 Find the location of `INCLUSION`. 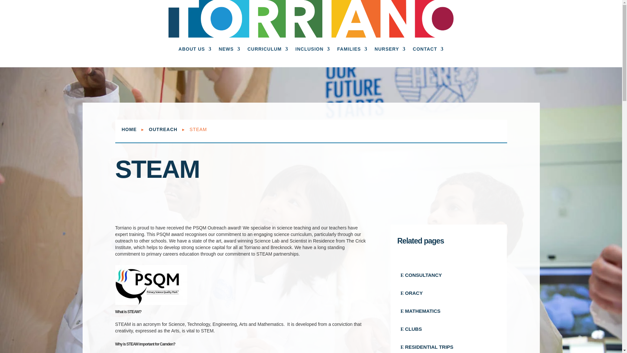

INCLUSION is located at coordinates (313, 50).